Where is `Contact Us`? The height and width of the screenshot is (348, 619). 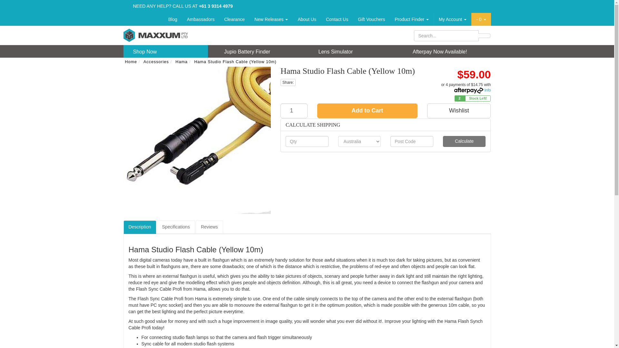
Contact Us is located at coordinates (337, 19).